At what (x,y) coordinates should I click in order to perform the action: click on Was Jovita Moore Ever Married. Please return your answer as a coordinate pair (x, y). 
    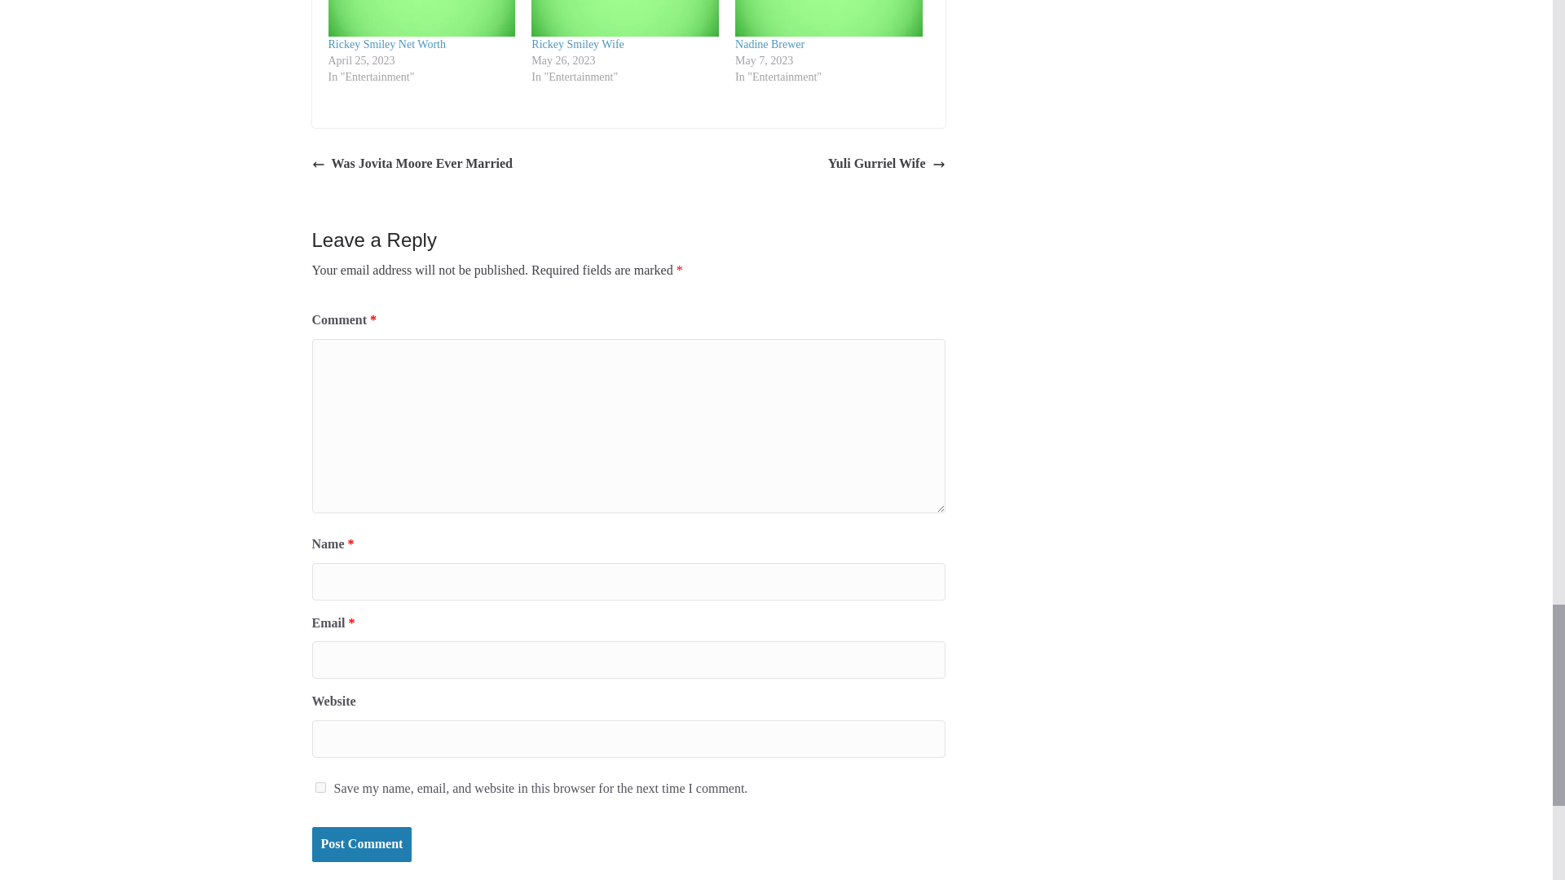
    Looking at the image, I should click on (411, 164).